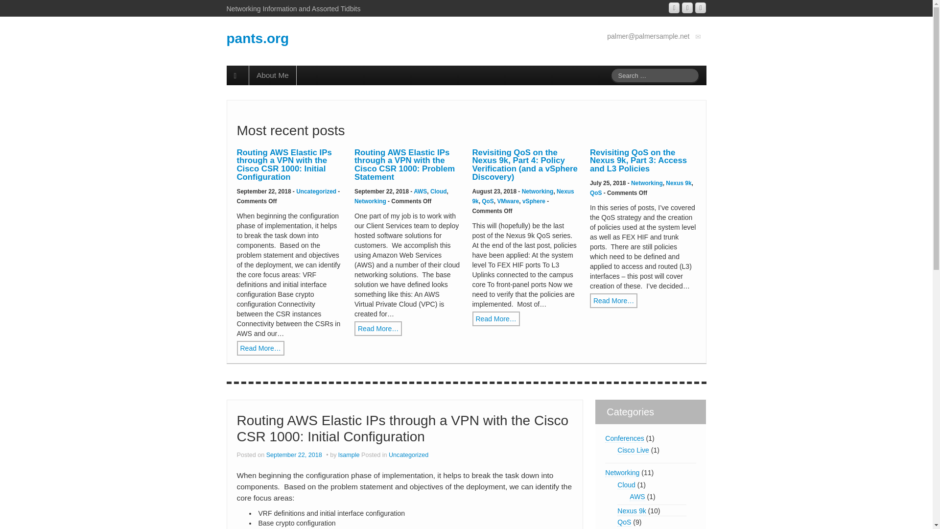 The width and height of the screenshot is (940, 529). I want to click on Networking, so click(538, 192).